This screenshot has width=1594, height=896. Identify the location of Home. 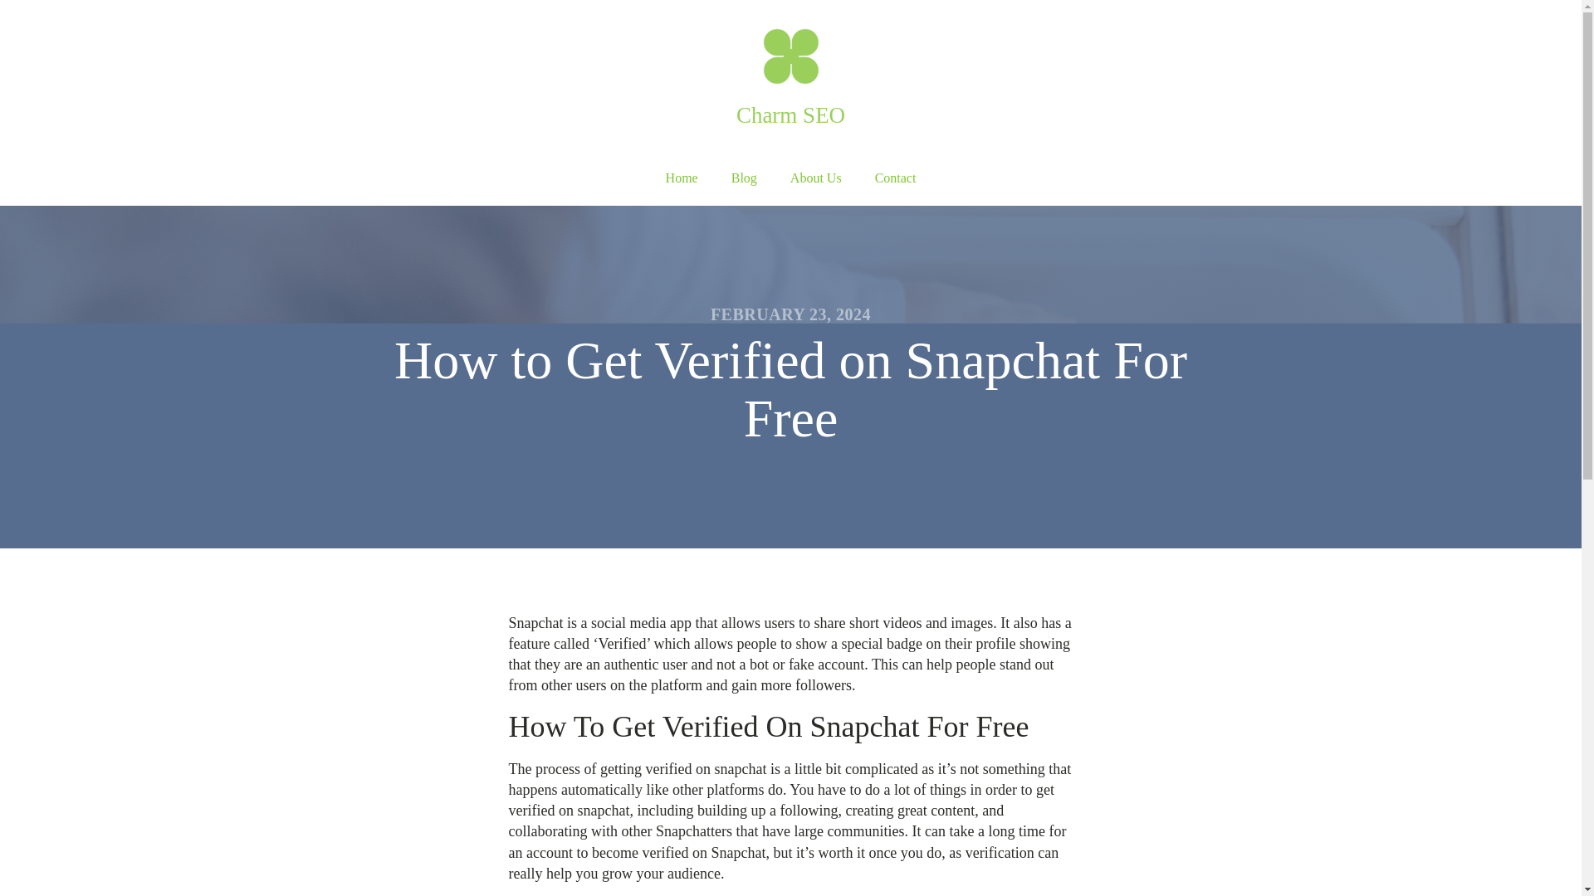
(681, 178).